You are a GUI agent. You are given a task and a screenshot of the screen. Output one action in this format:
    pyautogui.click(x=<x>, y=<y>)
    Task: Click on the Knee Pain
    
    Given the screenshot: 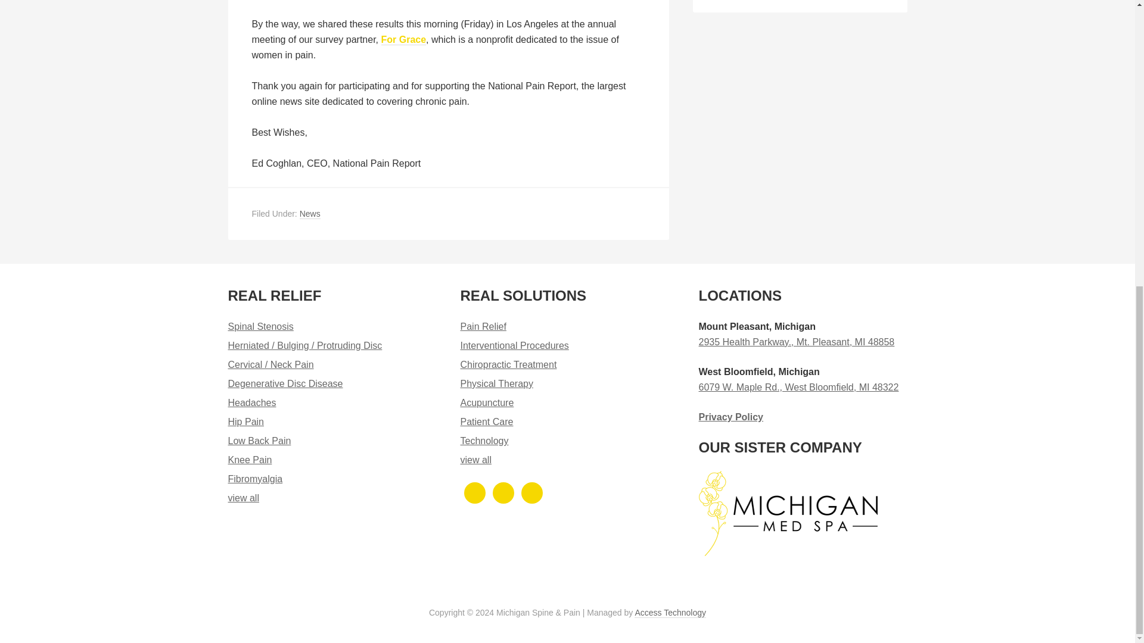 What is the action you would take?
    pyautogui.click(x=250, y=460)
    